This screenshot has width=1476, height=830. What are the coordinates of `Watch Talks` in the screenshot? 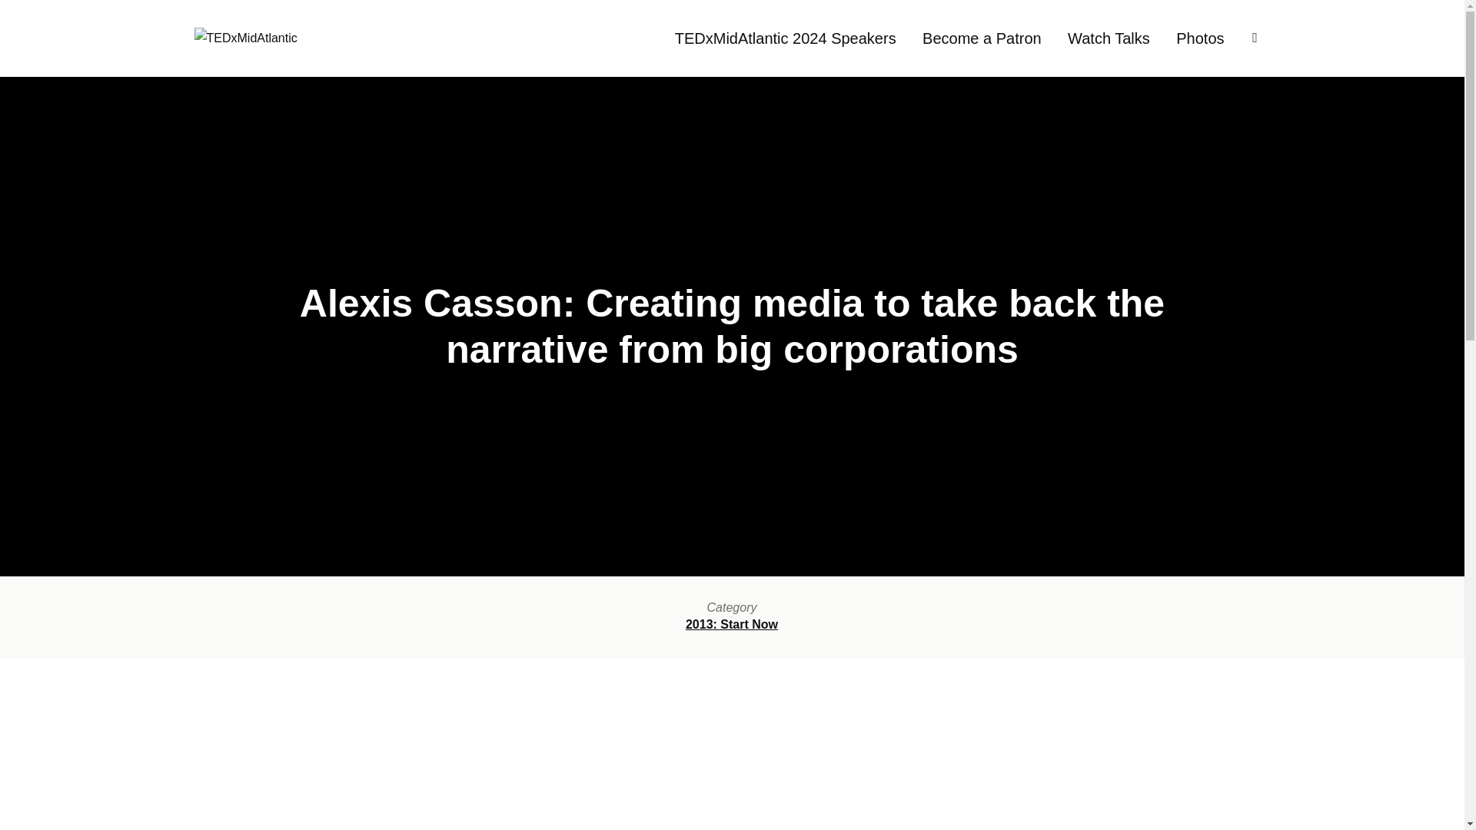 It's located at (1109, 38).